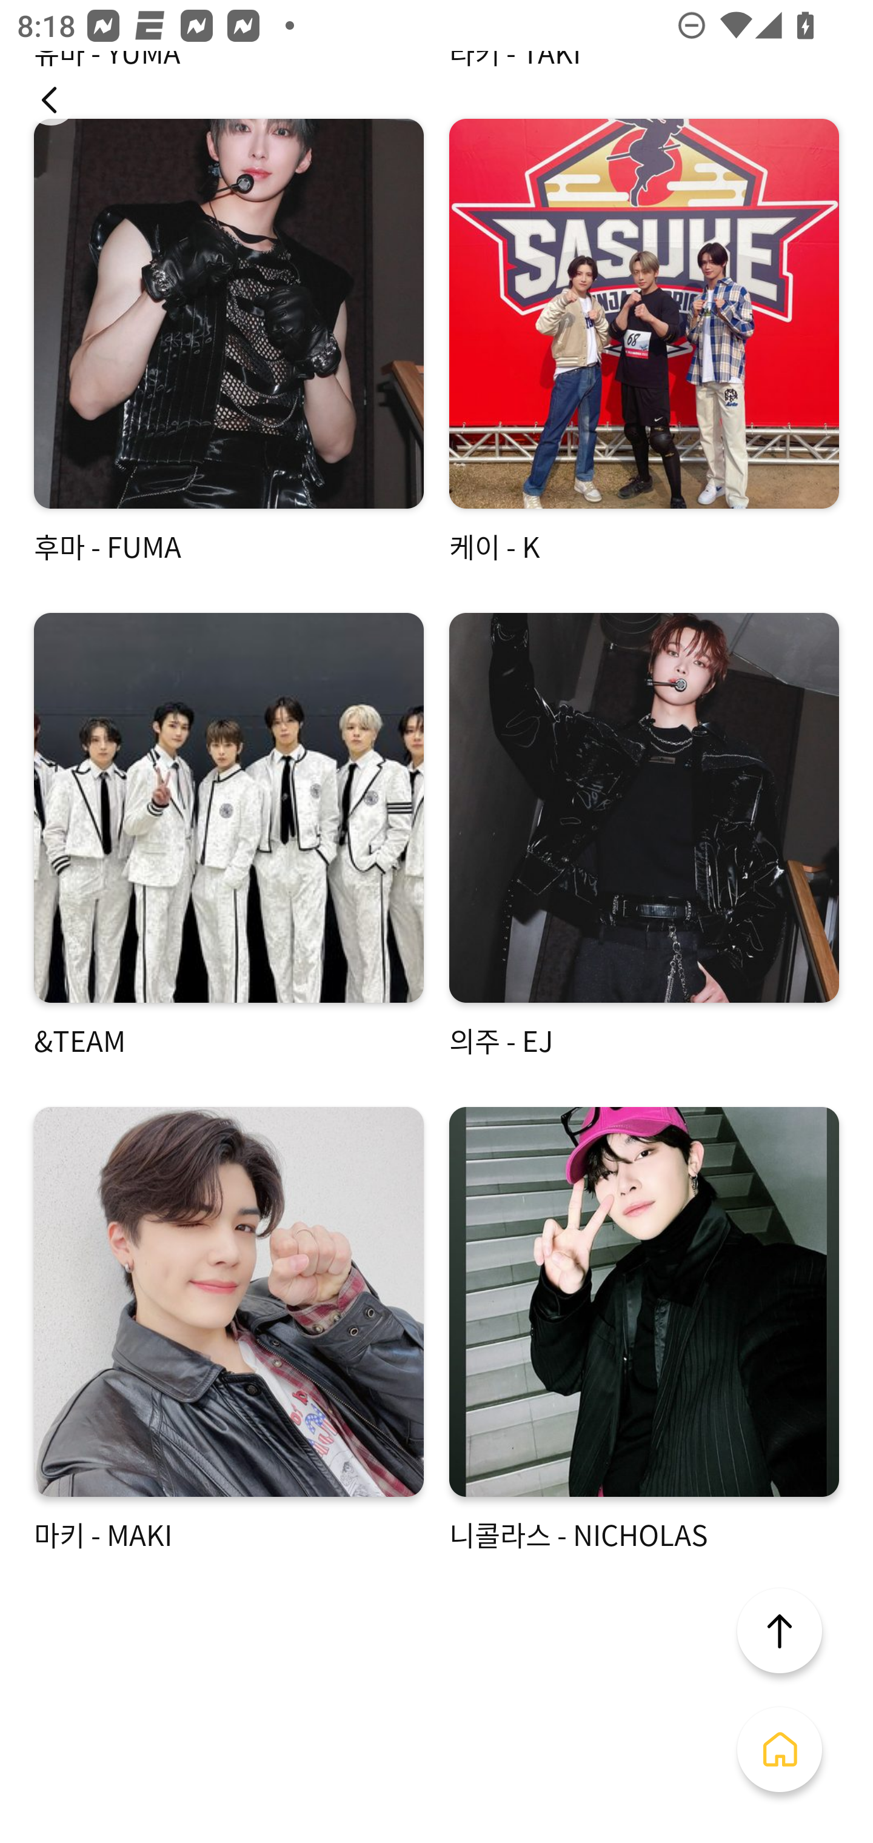 The image size is (873, 1843). I want to click on 케이  -  K, so click(644, 342).